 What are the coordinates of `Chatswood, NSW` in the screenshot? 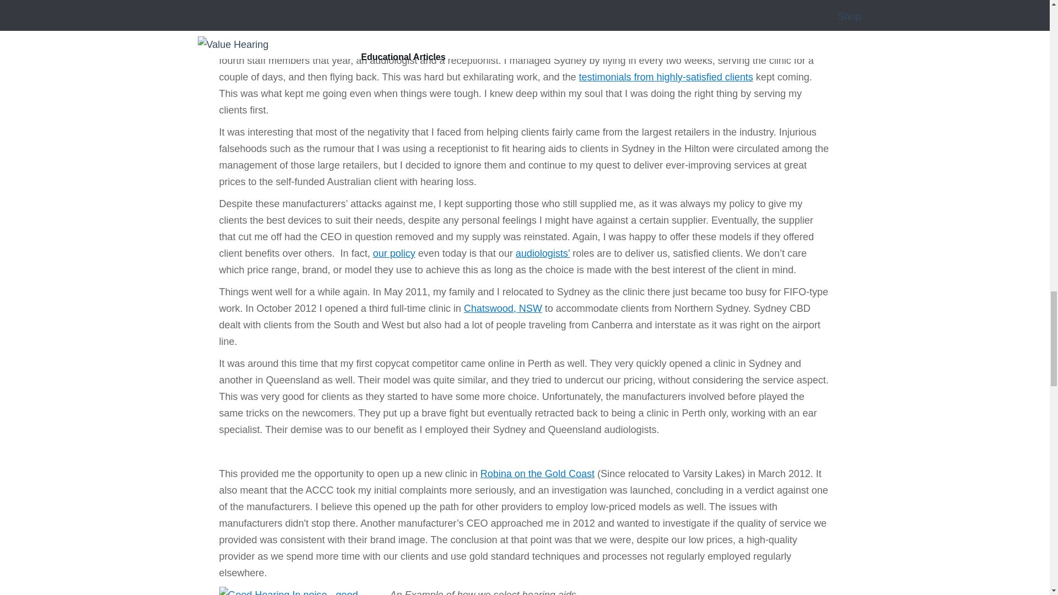 It's located at (503, 309).